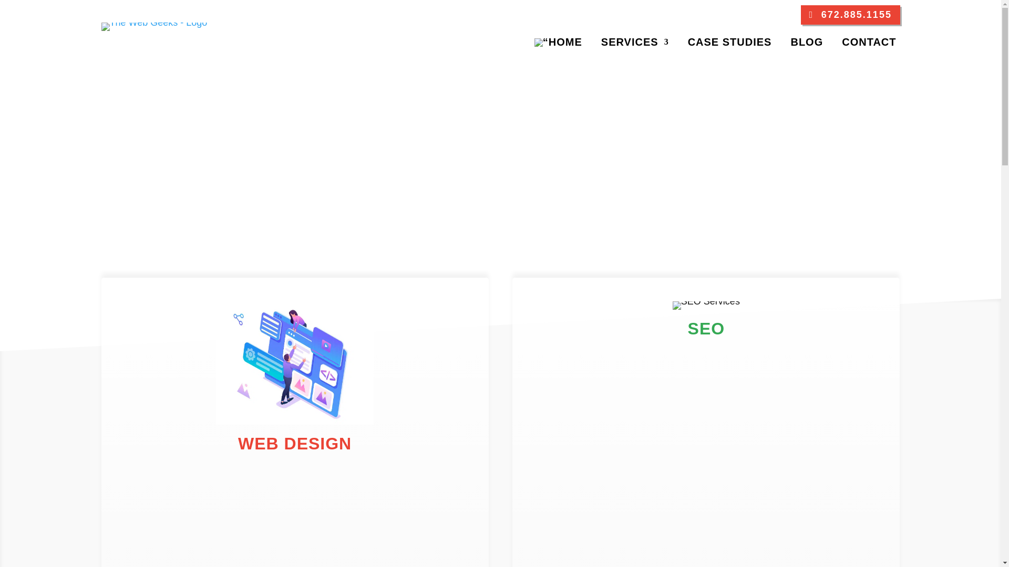  Describe the element at coordinates (635, 45) in the screenshot. I see `SERVICES` at that location.